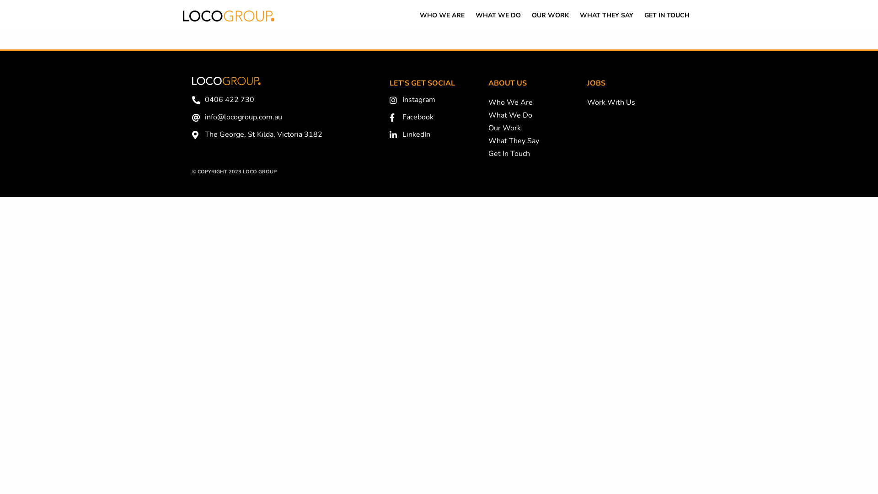  What do you see at coordinates (442, 16) in the screenshot?
I see `WHO WE ARE` at bounding box center [442, 16].